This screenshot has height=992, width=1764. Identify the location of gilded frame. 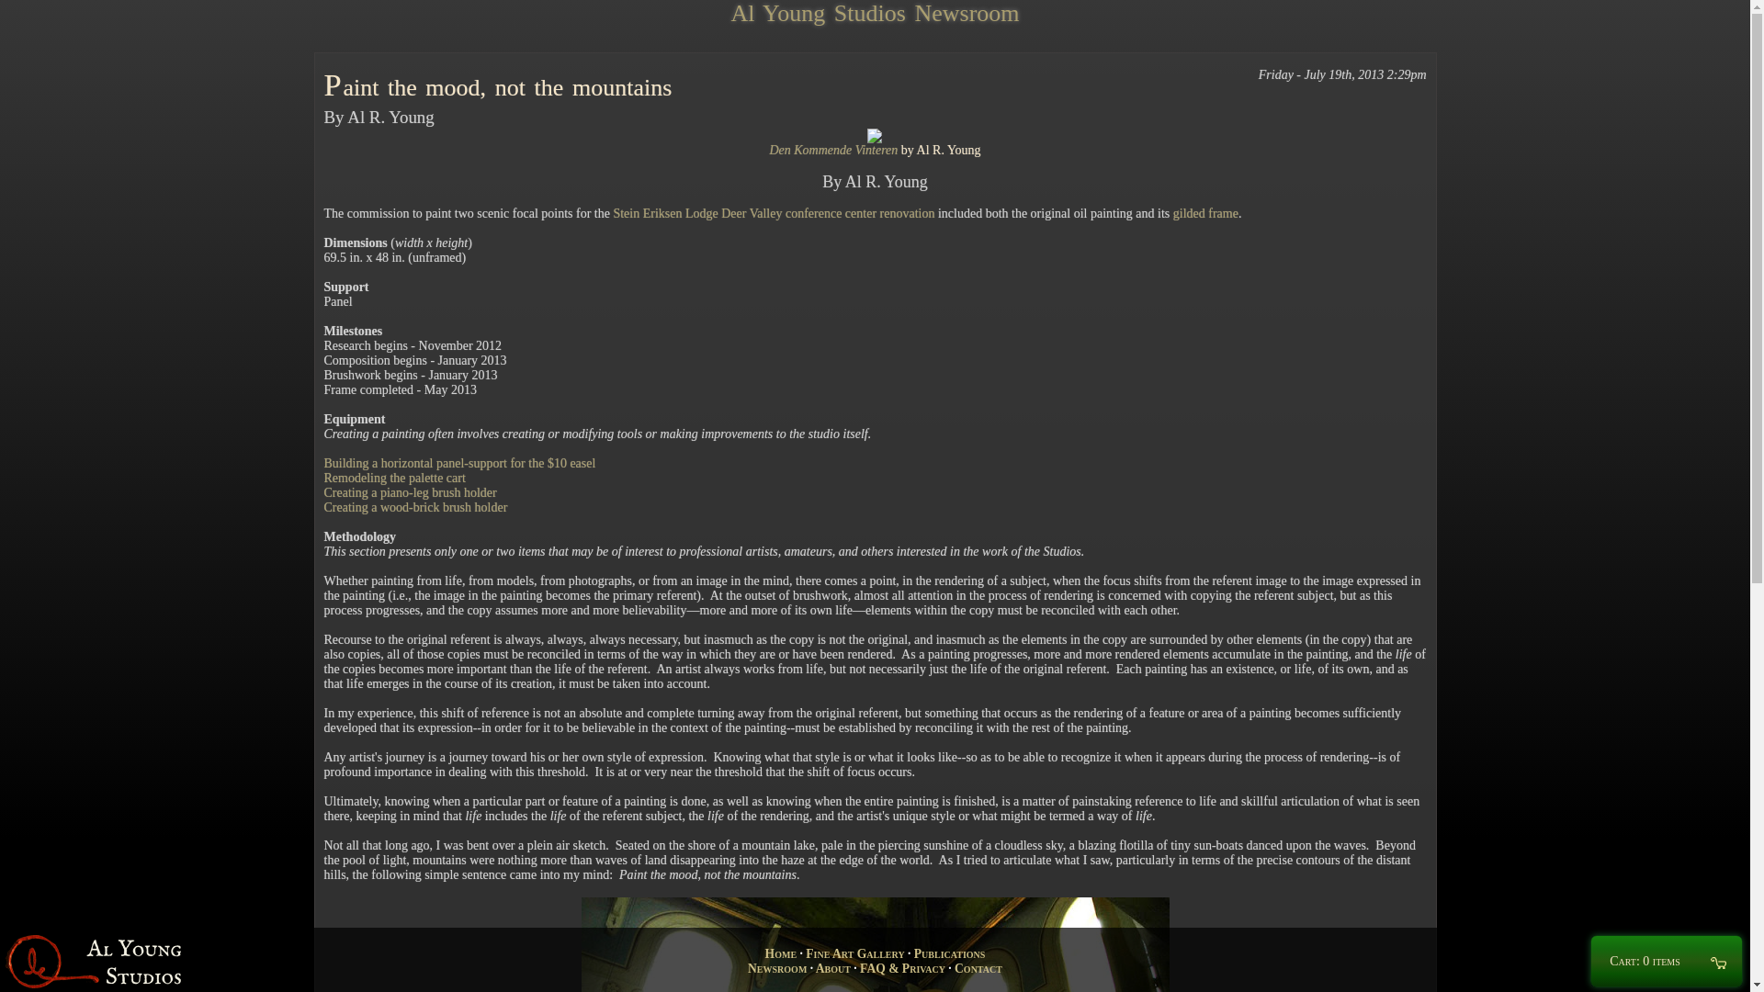
(1205, 213).